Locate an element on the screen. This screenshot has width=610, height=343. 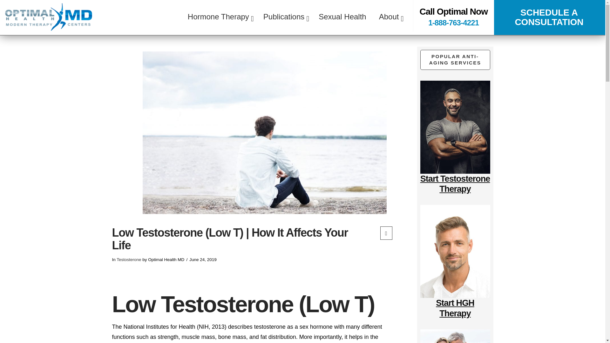
Publications is located at coordinates (285, 17).